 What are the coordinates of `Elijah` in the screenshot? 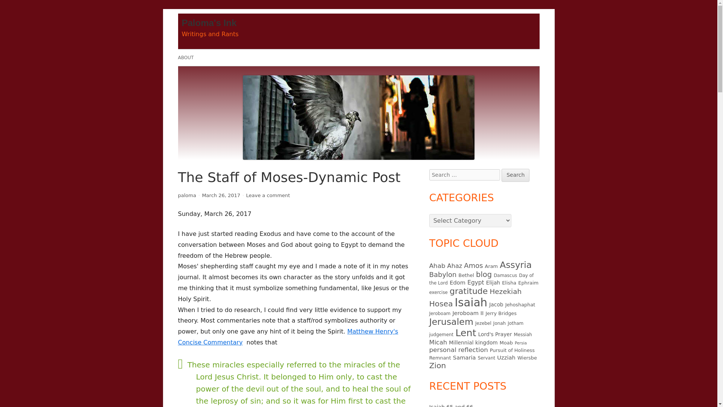 It's located at (186, 57).